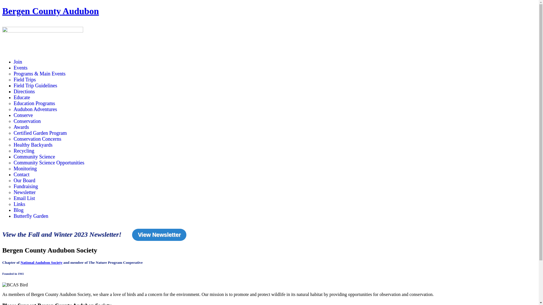 The height and width of the screenshot is (305, 543). I want to click on Links, so click(19, 204).